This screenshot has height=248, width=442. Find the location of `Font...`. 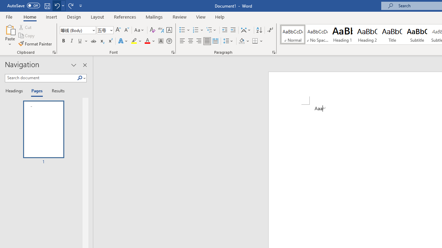

Font... is located at coordinates (173, 52).